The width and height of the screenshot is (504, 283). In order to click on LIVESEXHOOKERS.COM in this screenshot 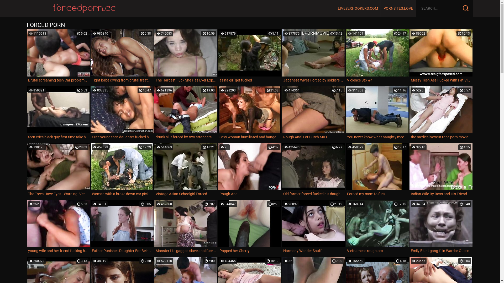, I will do `click(358, 8)`.